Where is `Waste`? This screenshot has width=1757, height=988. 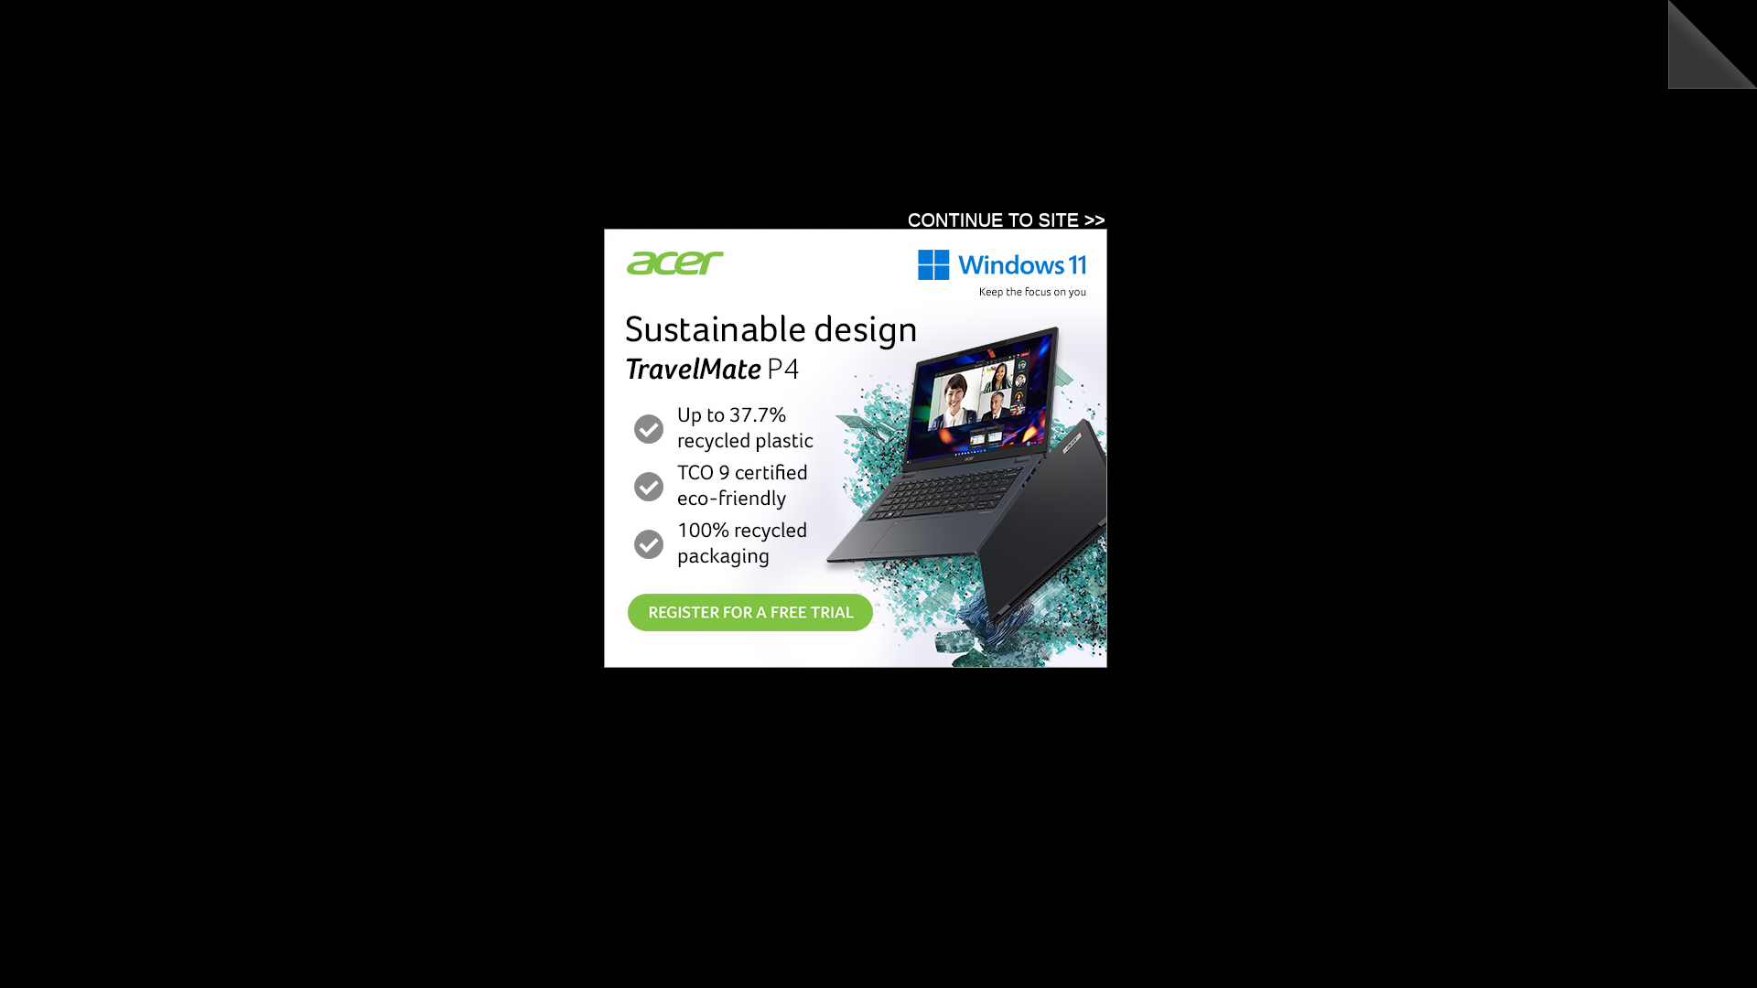 Waste is located at coordinates (597, 164).